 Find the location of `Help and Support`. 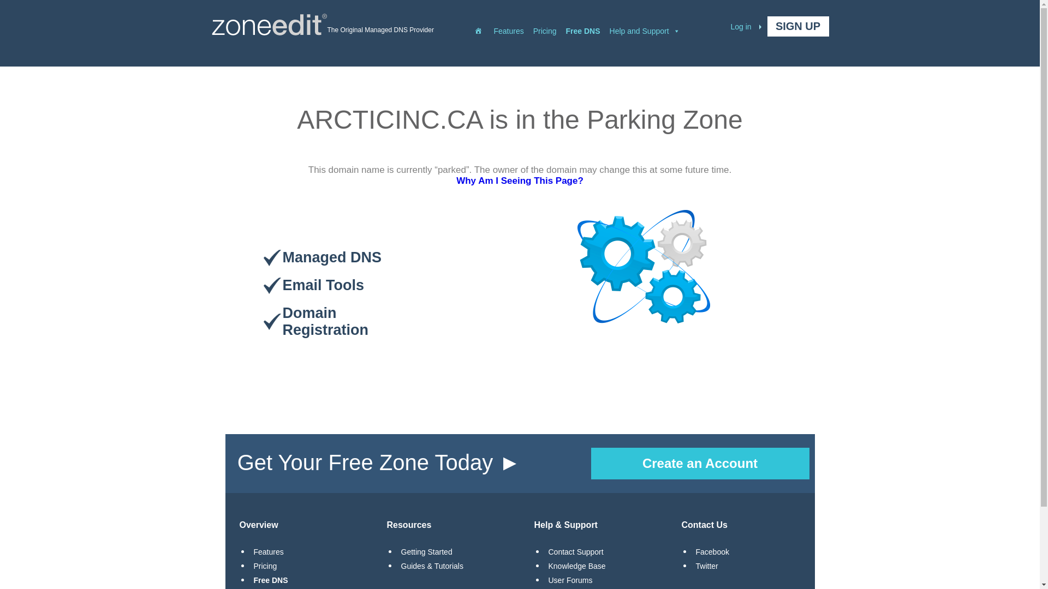

Help and Support is located at coordinates (650, 26).